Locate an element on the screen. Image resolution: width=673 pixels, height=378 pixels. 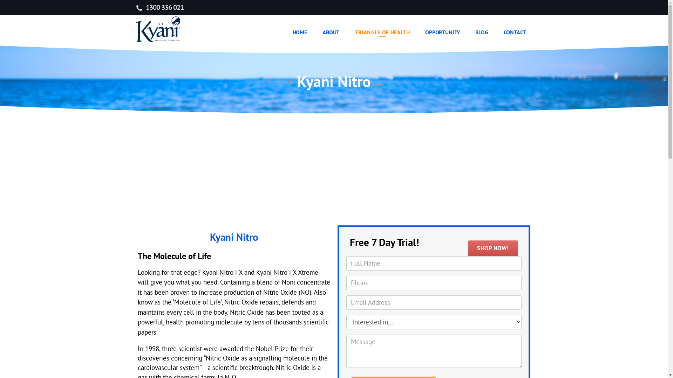
1300 336 021 is located at coordinates (165, 7).